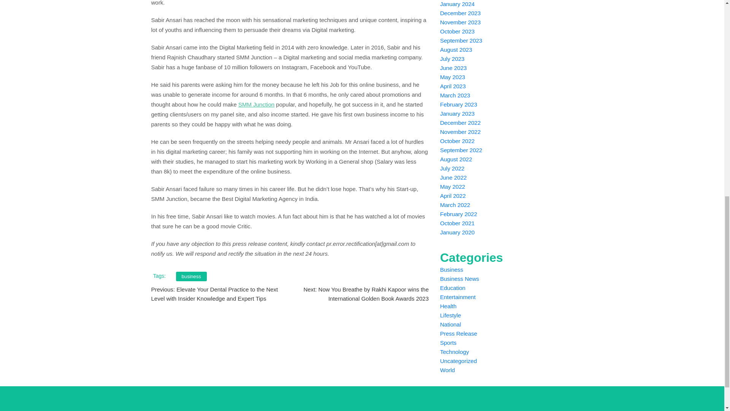  Describe the element at coordinates (256, 104) in the screenshot. I see `SMM Junction` at that location.